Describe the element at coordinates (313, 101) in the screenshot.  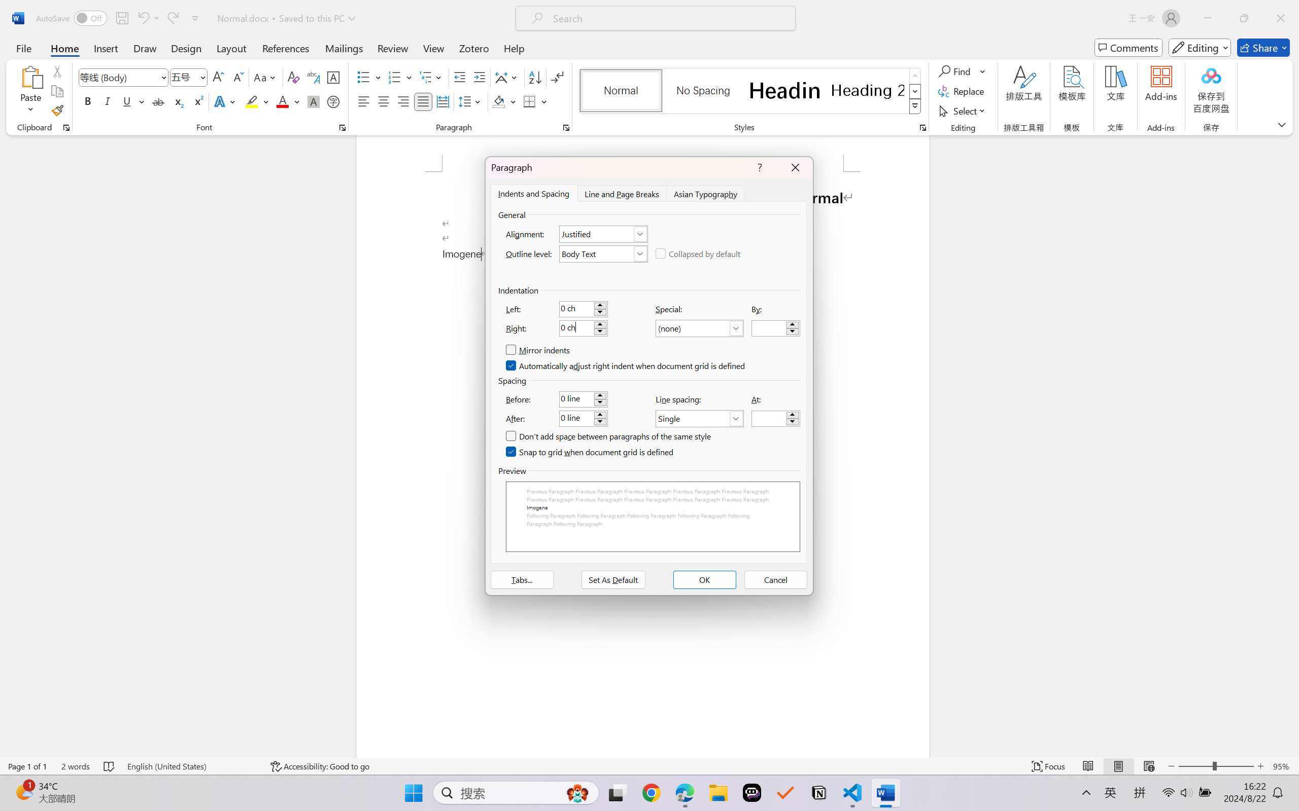
I see `Character Shading` at that location.